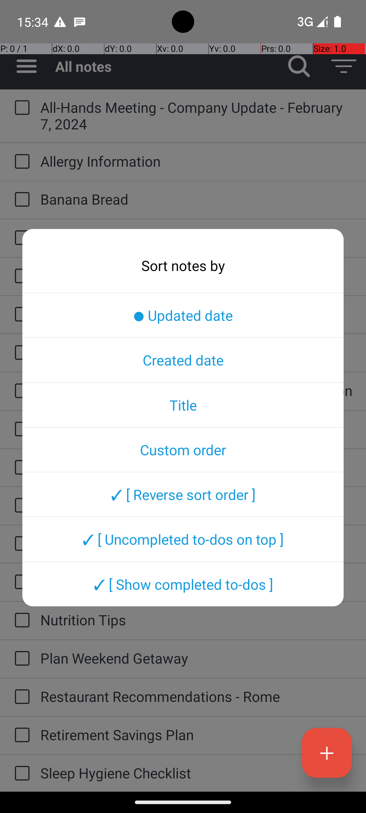 The width and height of the screenshot is (366, 813). I want to click on to-do: Meditation and Mindfulness Resources, so click(20, 583).